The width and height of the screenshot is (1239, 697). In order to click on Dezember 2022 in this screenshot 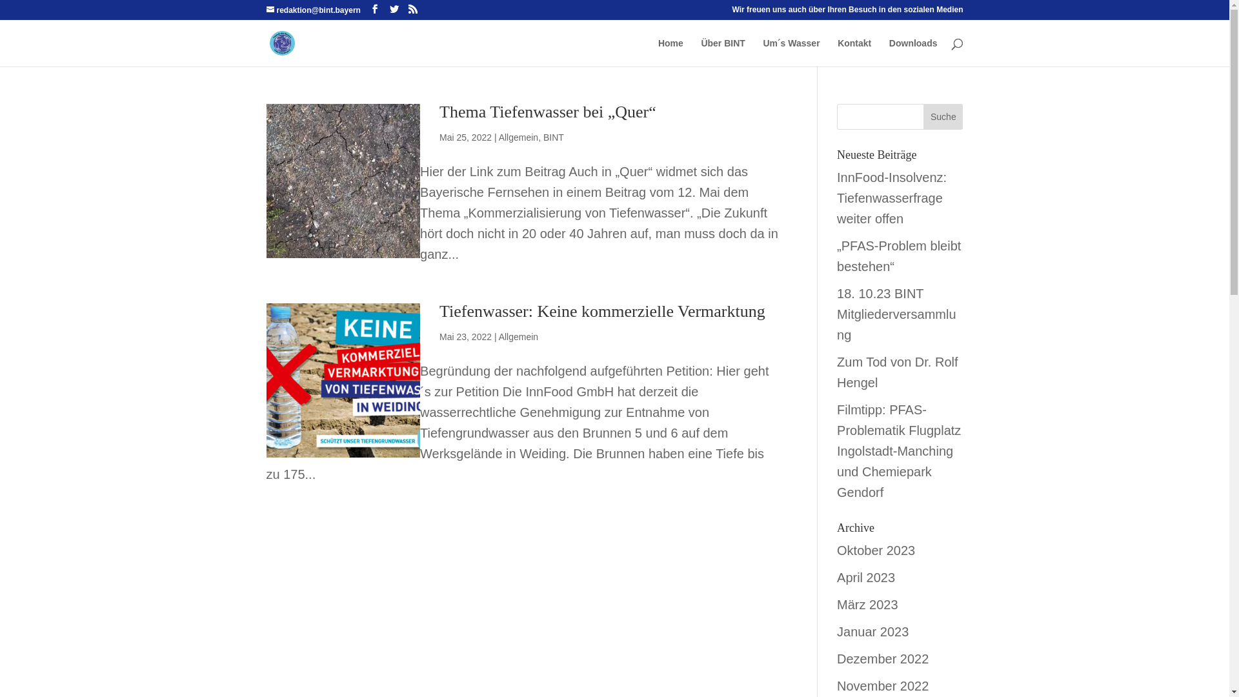, I will do `click(883, 659)`.